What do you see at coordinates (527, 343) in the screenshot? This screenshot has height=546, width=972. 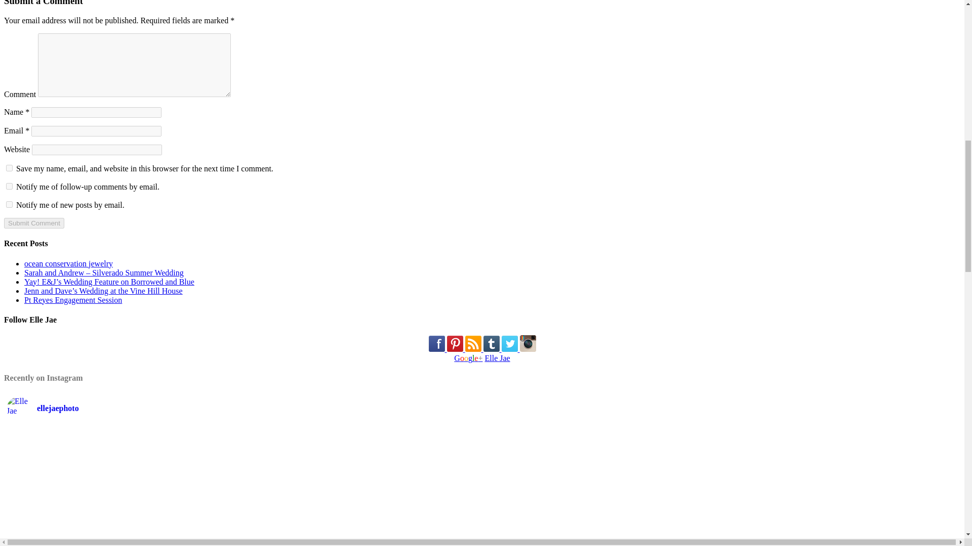 I see `Elle Jae Wedding Photography on Instagram` at bounding box center [527, 343].